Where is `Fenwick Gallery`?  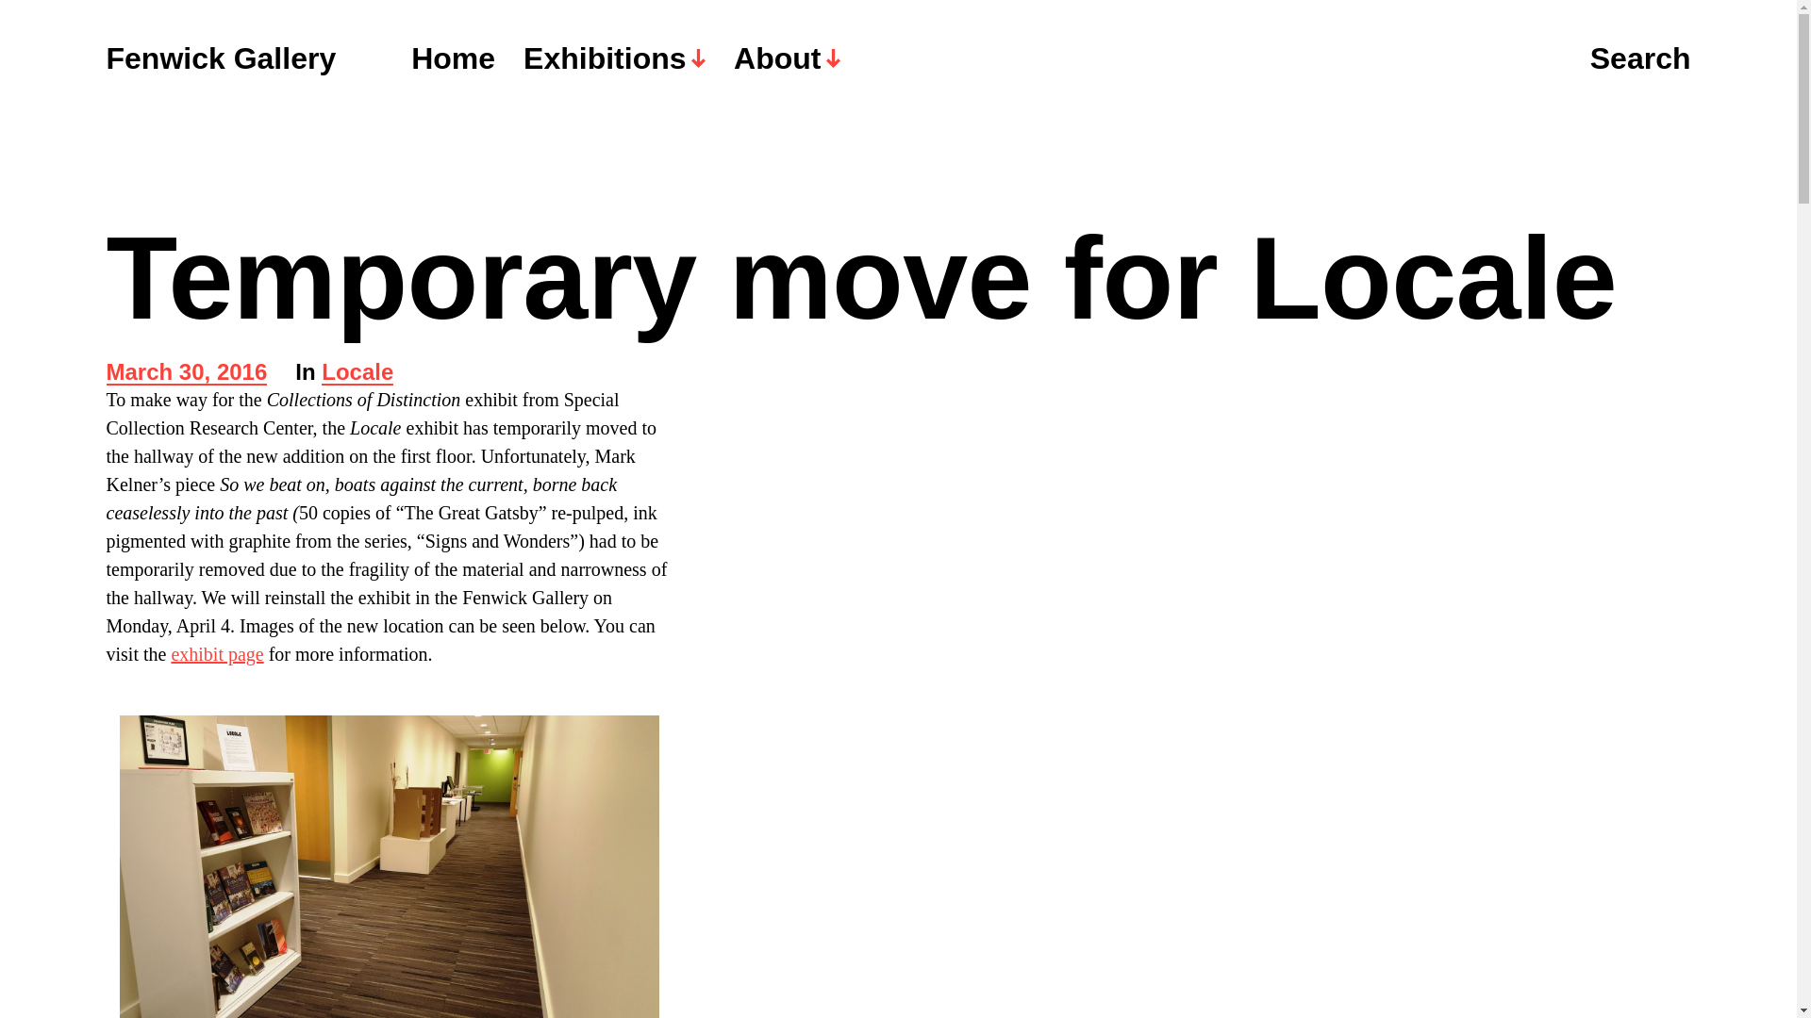
Fenwick Gallery is located at coordinates (220, 58).